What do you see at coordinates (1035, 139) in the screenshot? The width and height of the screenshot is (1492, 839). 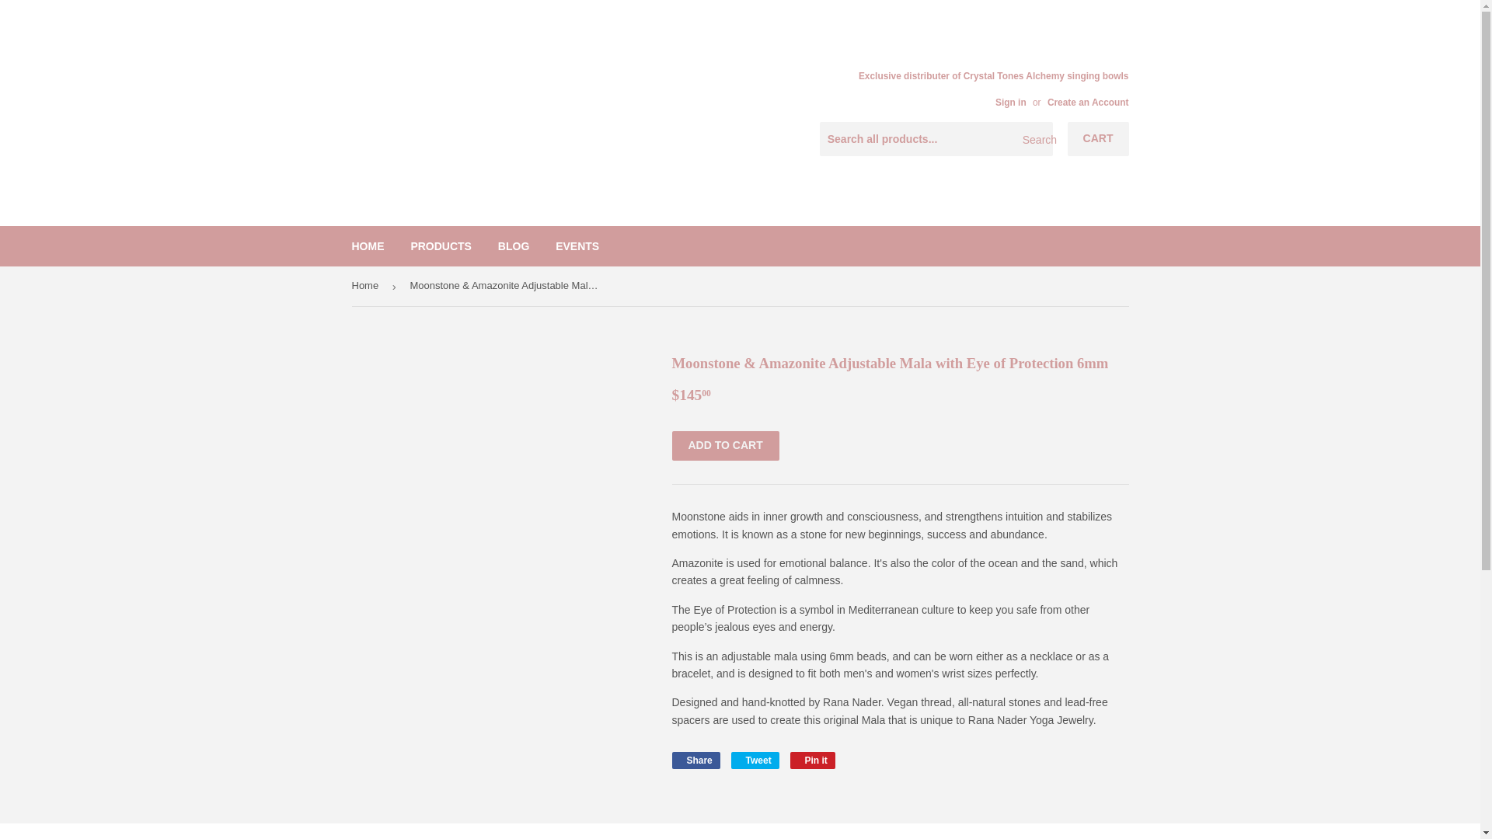 I see `Search` at bounding box center [1035, 139].